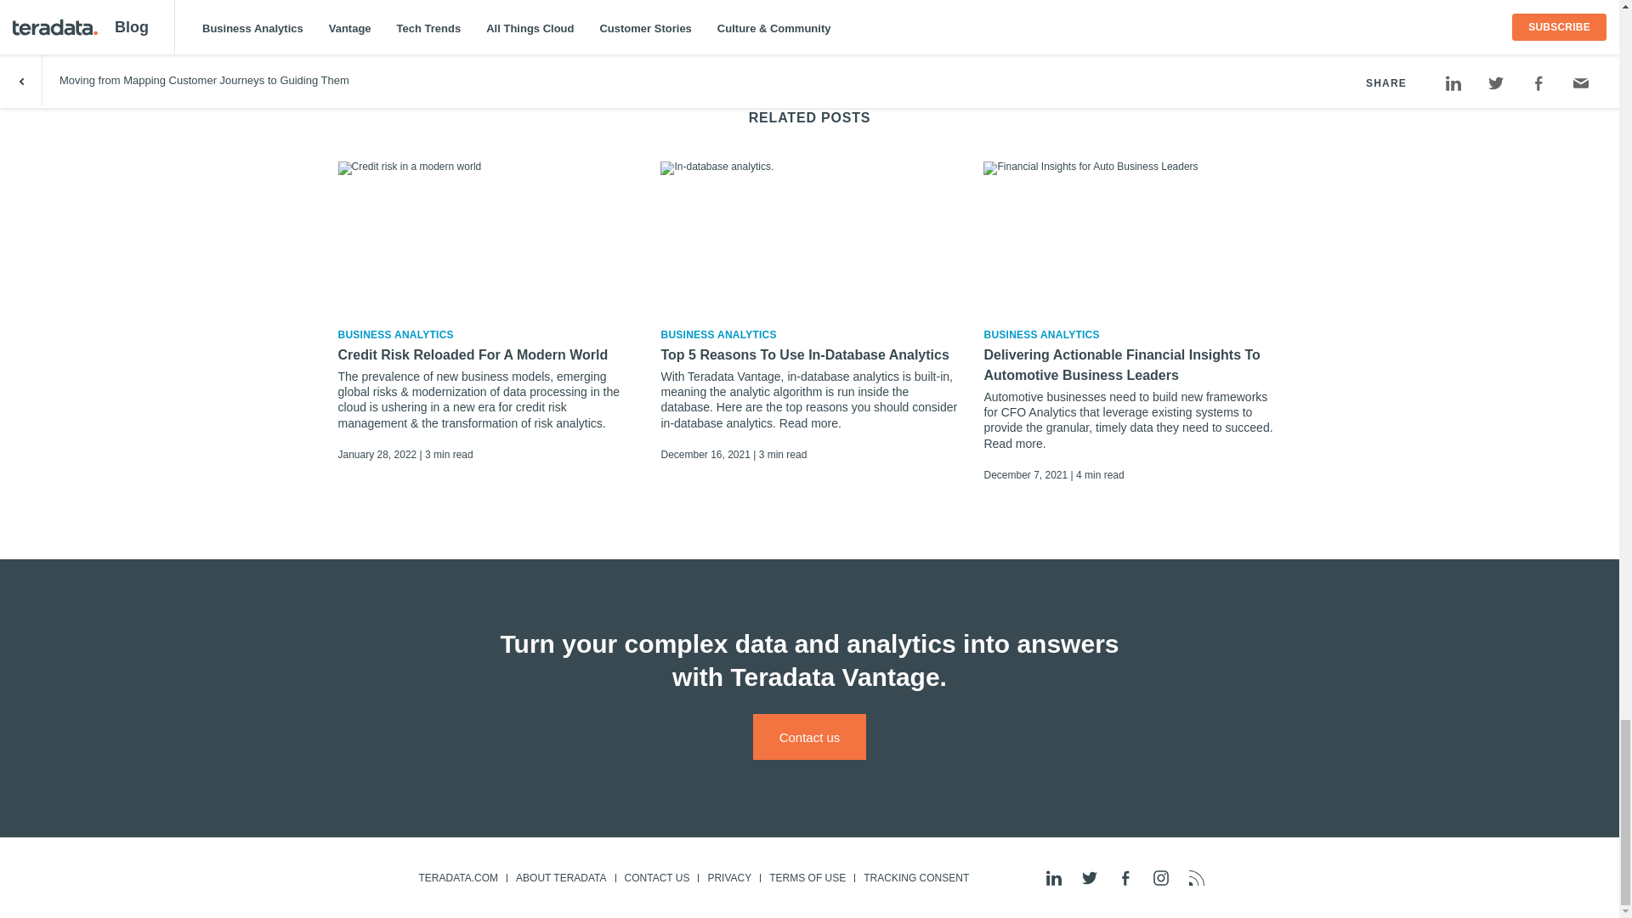 This screenshot has width=1632, height=918. I want to click on ABOUT TERADATA, so click(560, 877).